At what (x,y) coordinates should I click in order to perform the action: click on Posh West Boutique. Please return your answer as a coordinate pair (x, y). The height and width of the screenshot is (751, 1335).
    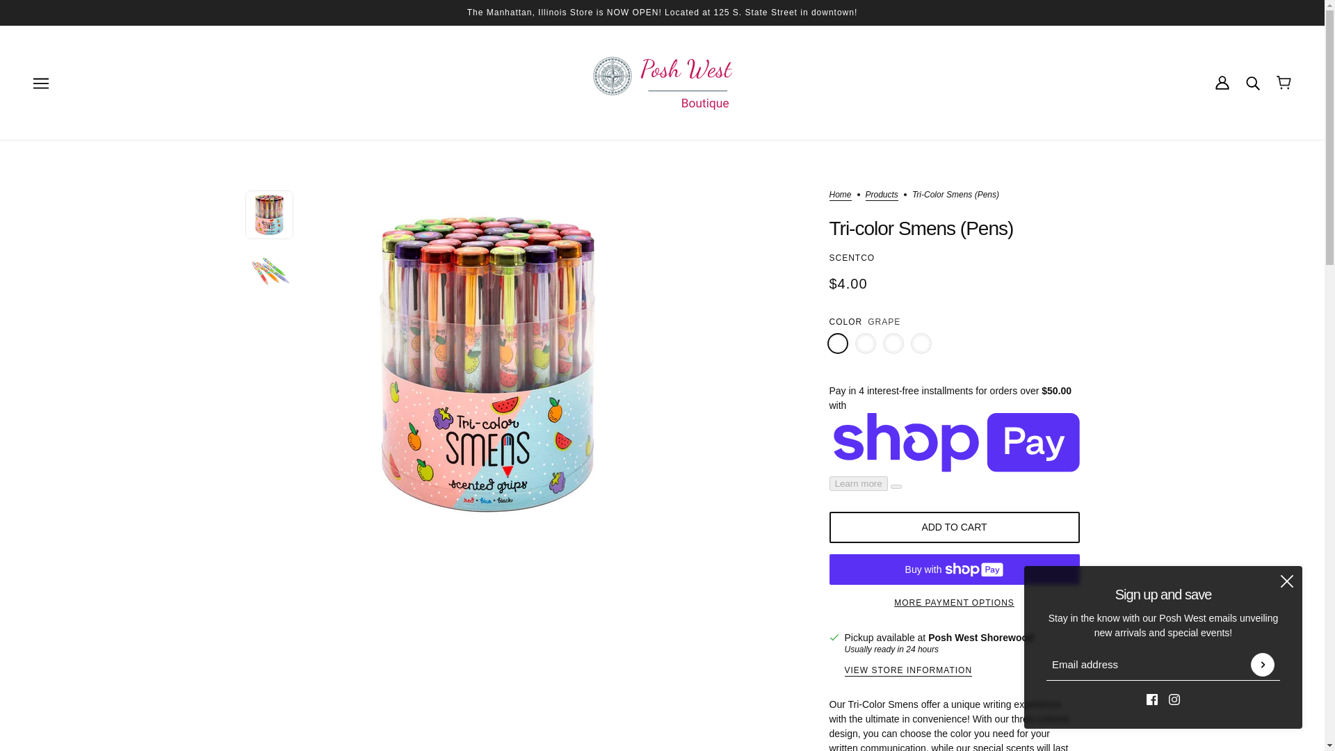
    Looking at the image, I should click on (662, 82).